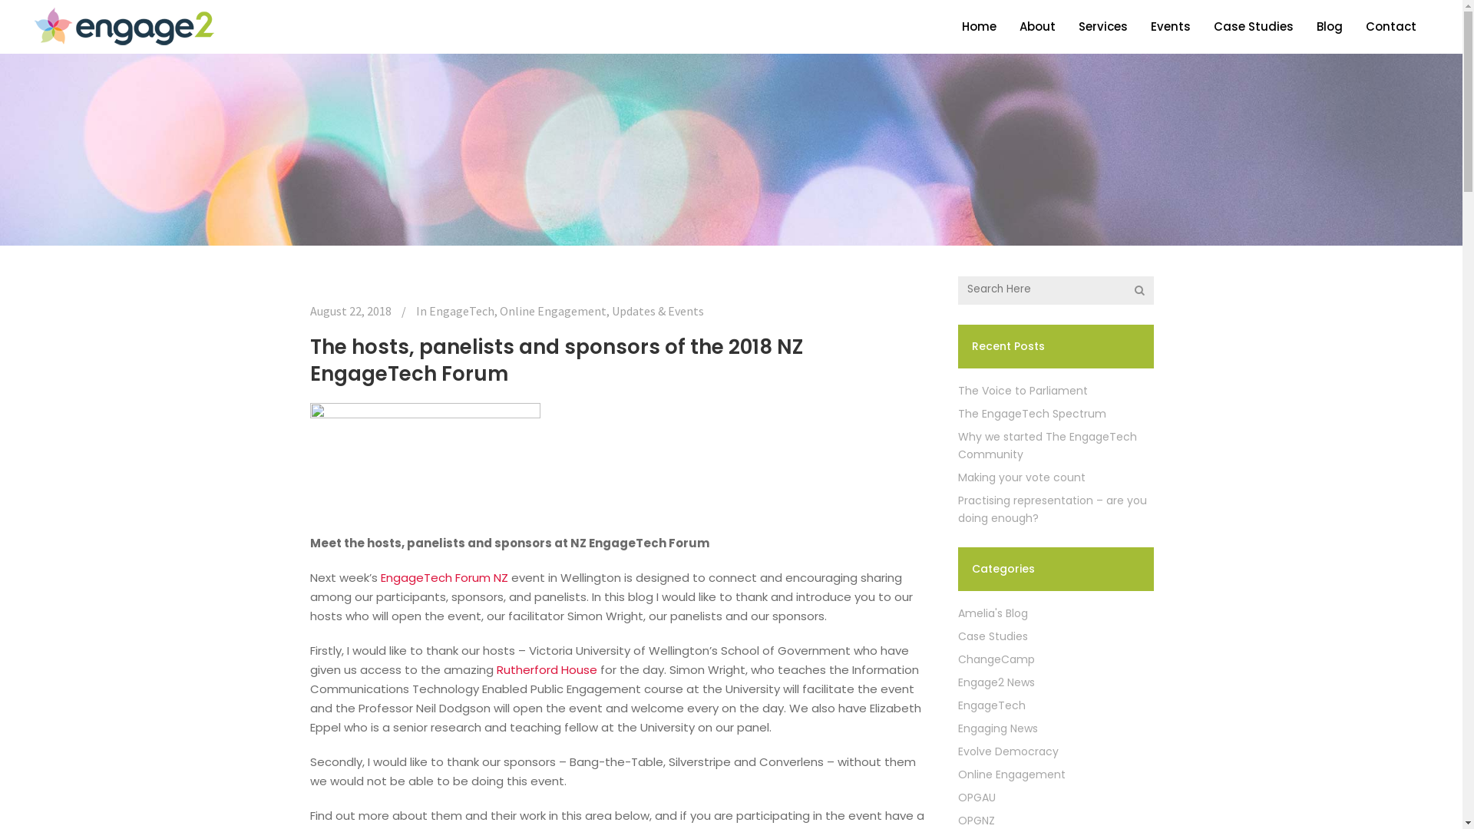 Image resolution: width=1474 pixels, height=829 pixels. What do you see at coordinates (1330, 27) in the screenshot?
I see `Blog` at bounding box center [1330, 27].